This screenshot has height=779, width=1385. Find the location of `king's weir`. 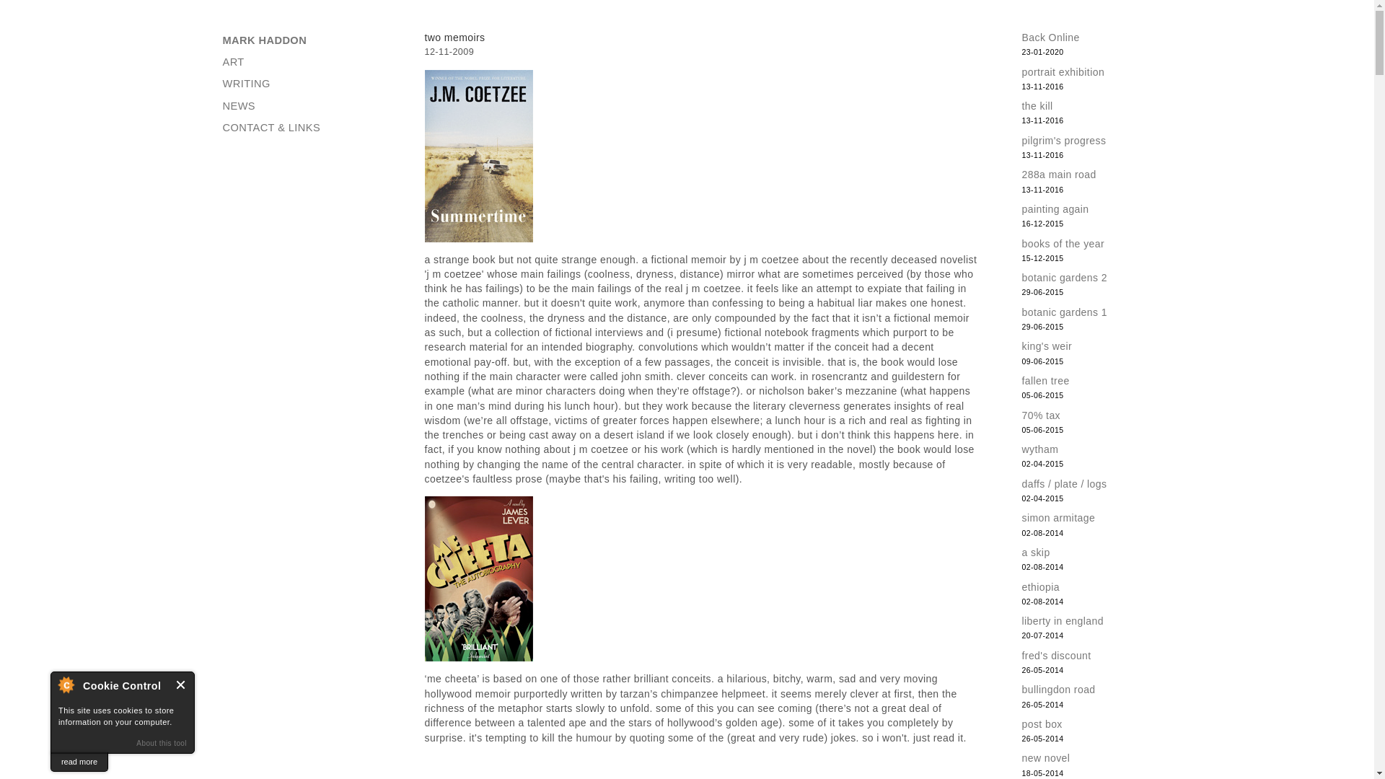

king's weir is located at coordinates (1047, 346).